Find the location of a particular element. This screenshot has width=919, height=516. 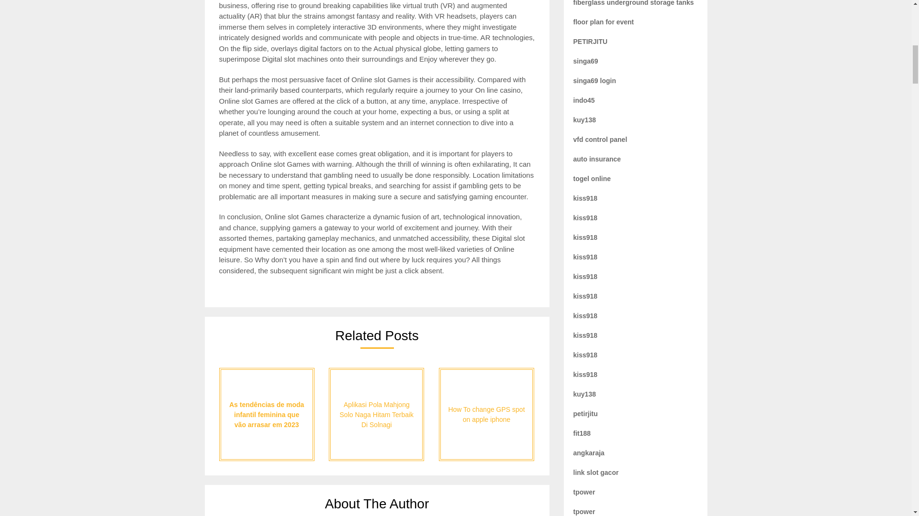

auto insurance is located at coordinates (597, 159).